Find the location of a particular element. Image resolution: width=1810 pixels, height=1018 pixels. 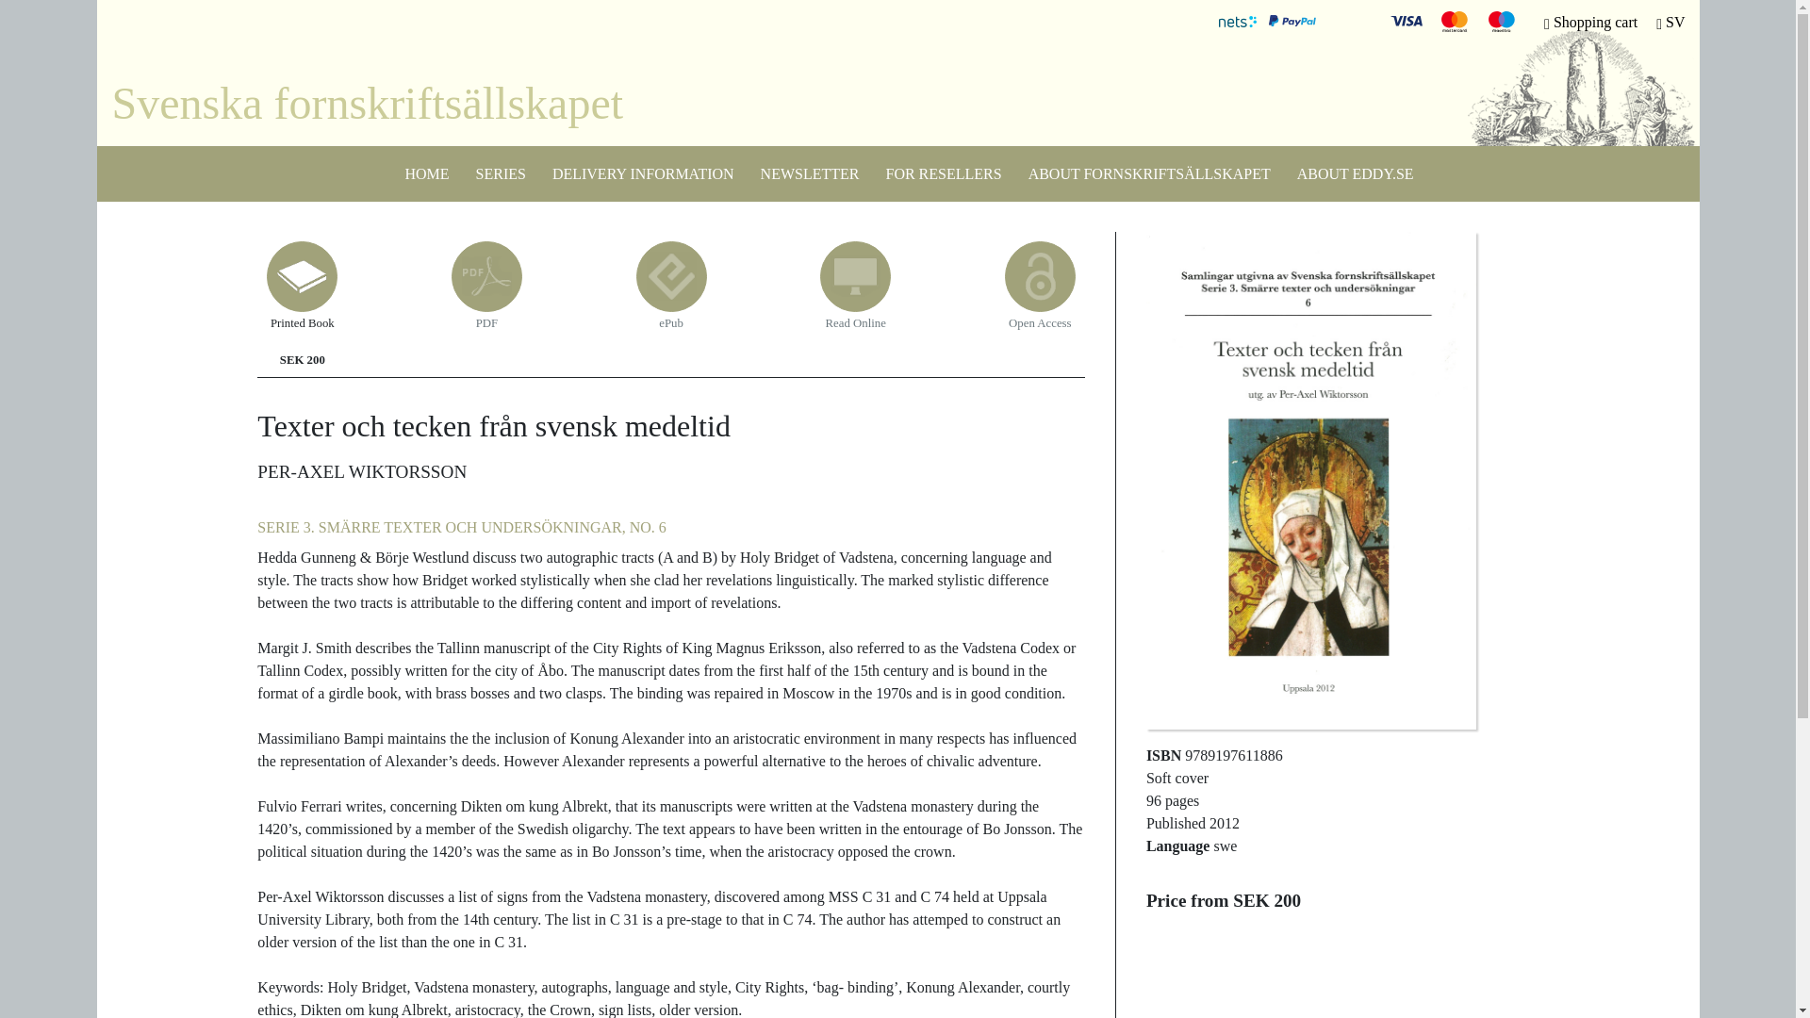

SV is located at coordinates (1670, 23).